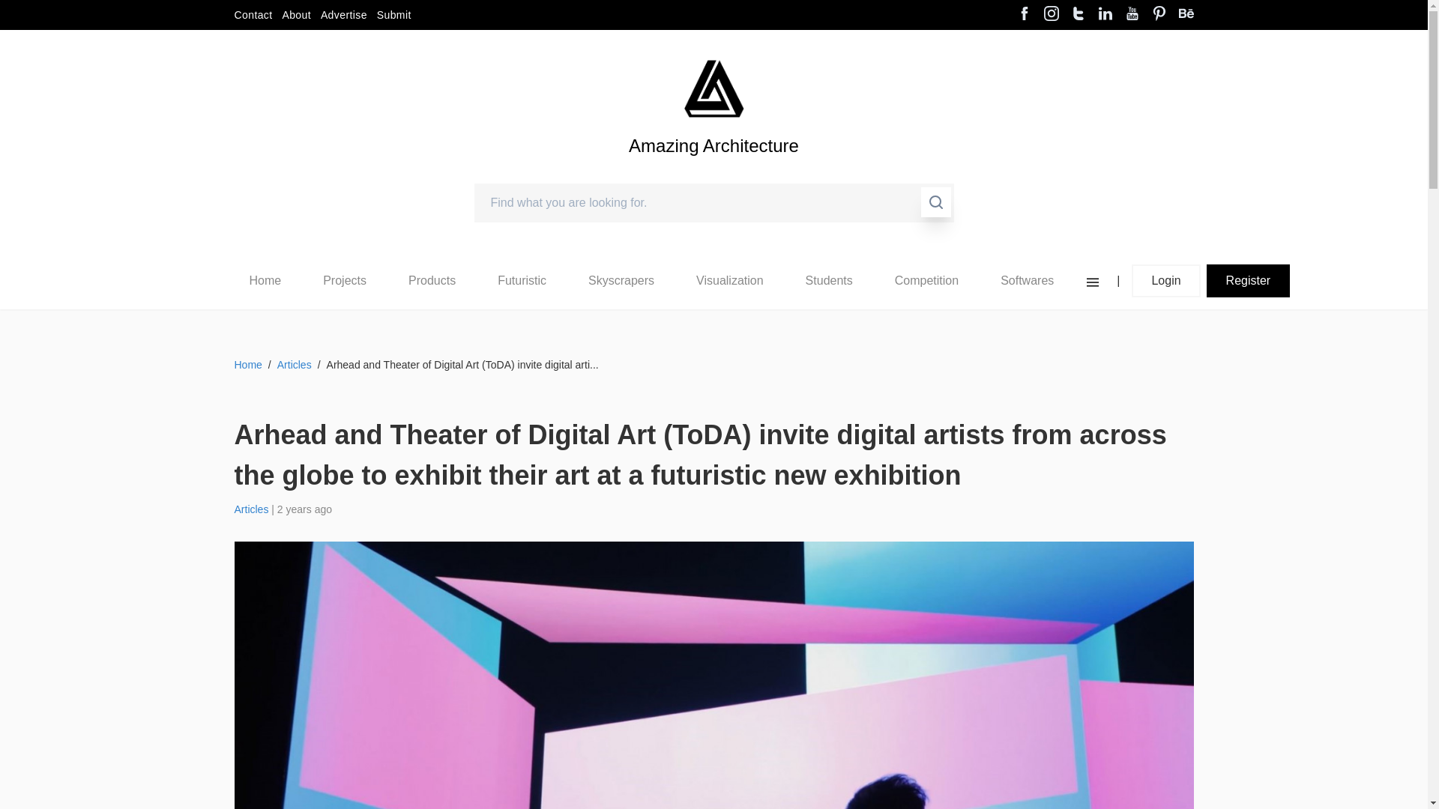 The image size is (1439, 809). I want to click on Amazing Architecture, so click(714, 171).